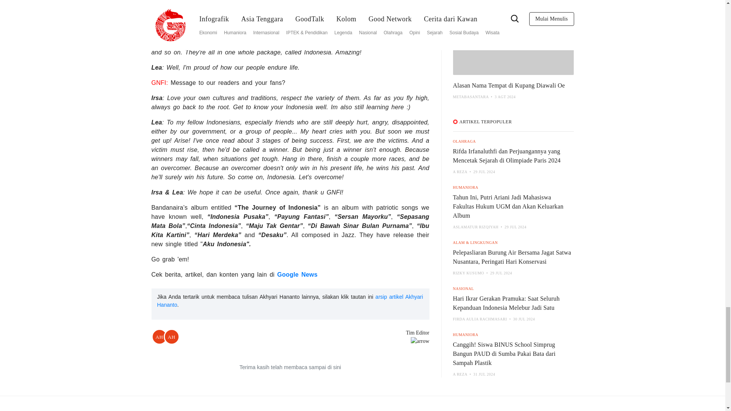  I want to click on Google News, so click(297, 274).